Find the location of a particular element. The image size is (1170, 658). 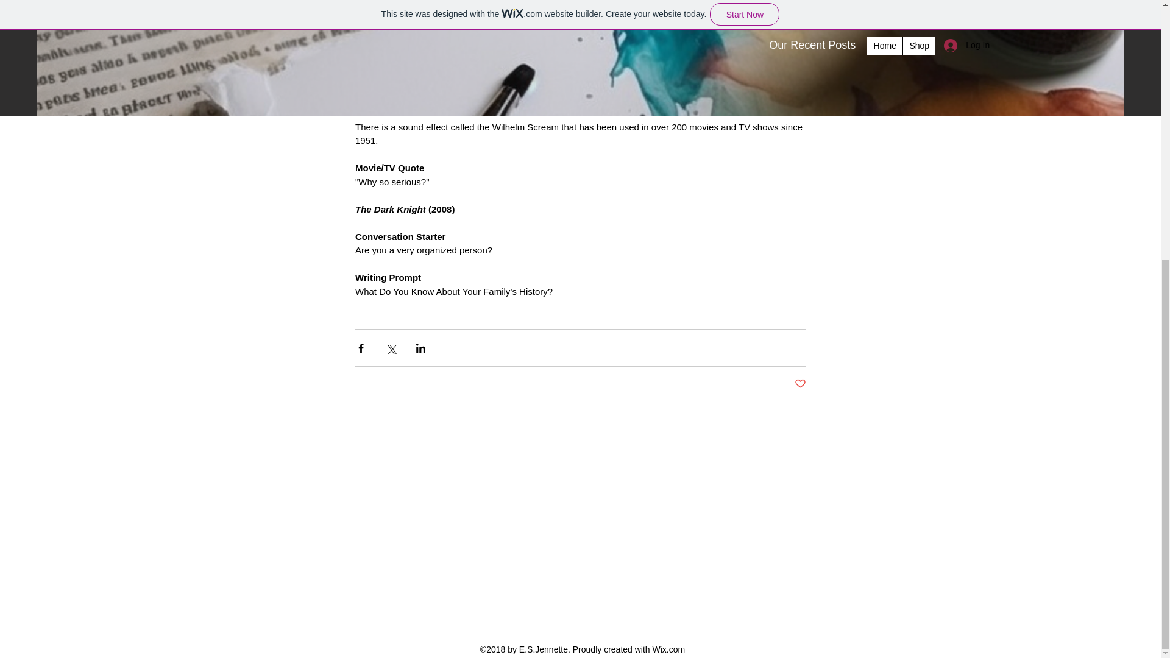

January 2024 is located at coordinates (586, 557).